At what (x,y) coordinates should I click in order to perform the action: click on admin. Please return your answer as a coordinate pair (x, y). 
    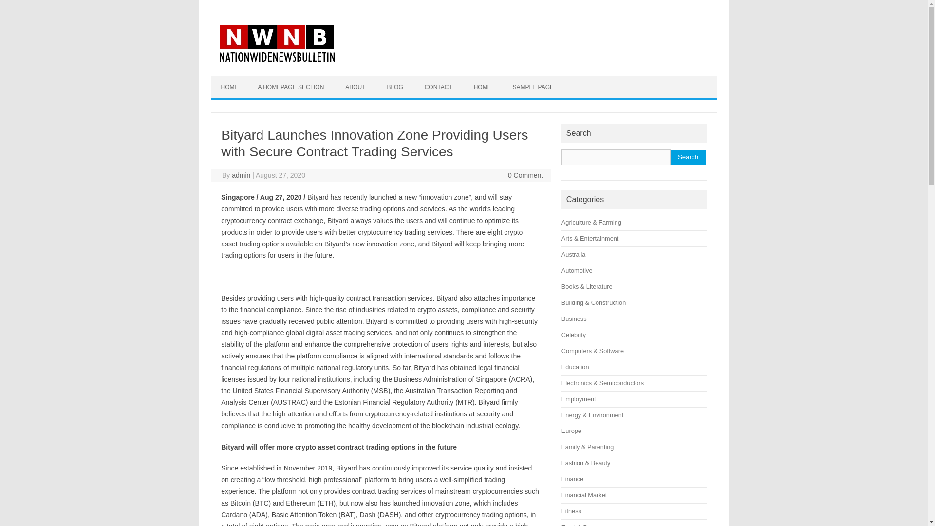
    Looking at the image, I should click on (241, 175).